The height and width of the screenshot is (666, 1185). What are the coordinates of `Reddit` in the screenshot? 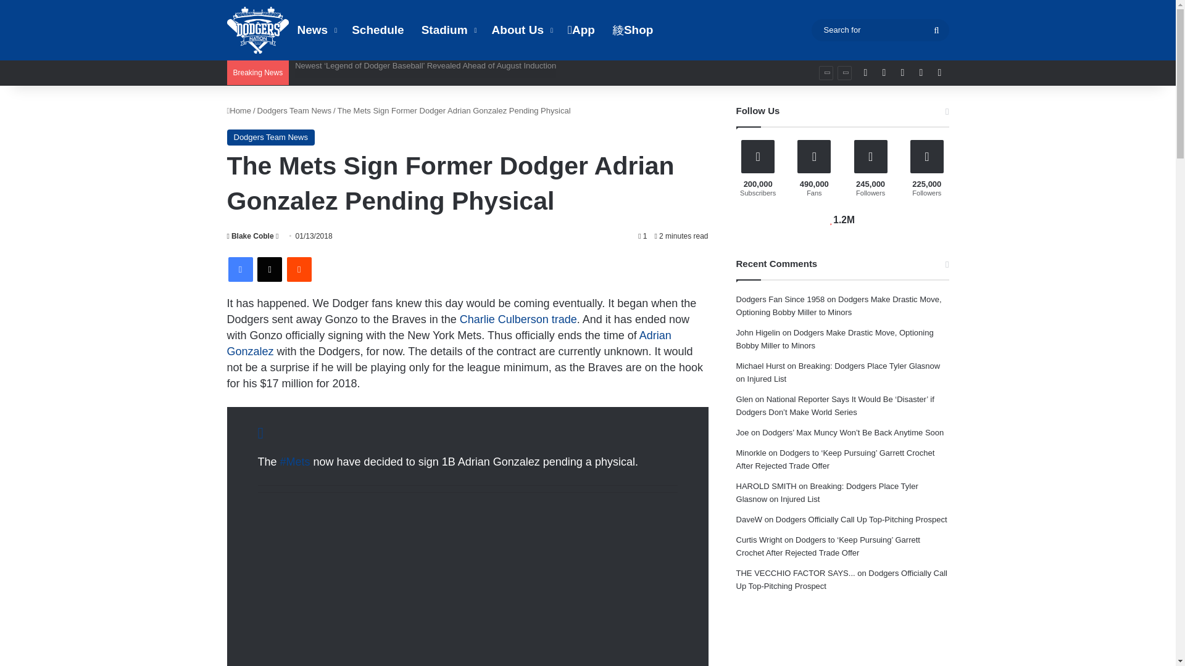 It's located at (299, 269).